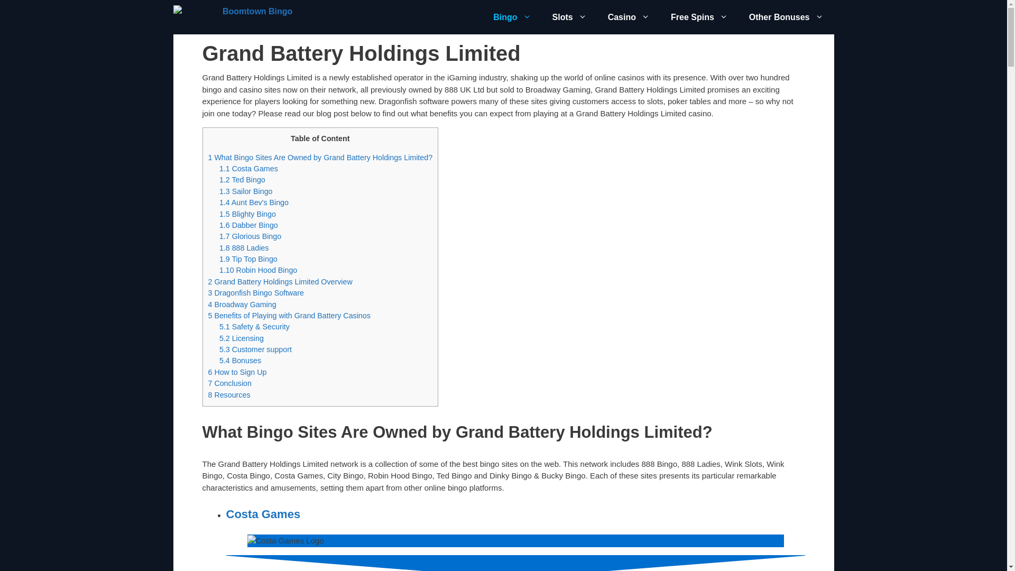 The width and height of the screenshot is (1015, 571). I want to click on Slots, so click(570, 17).